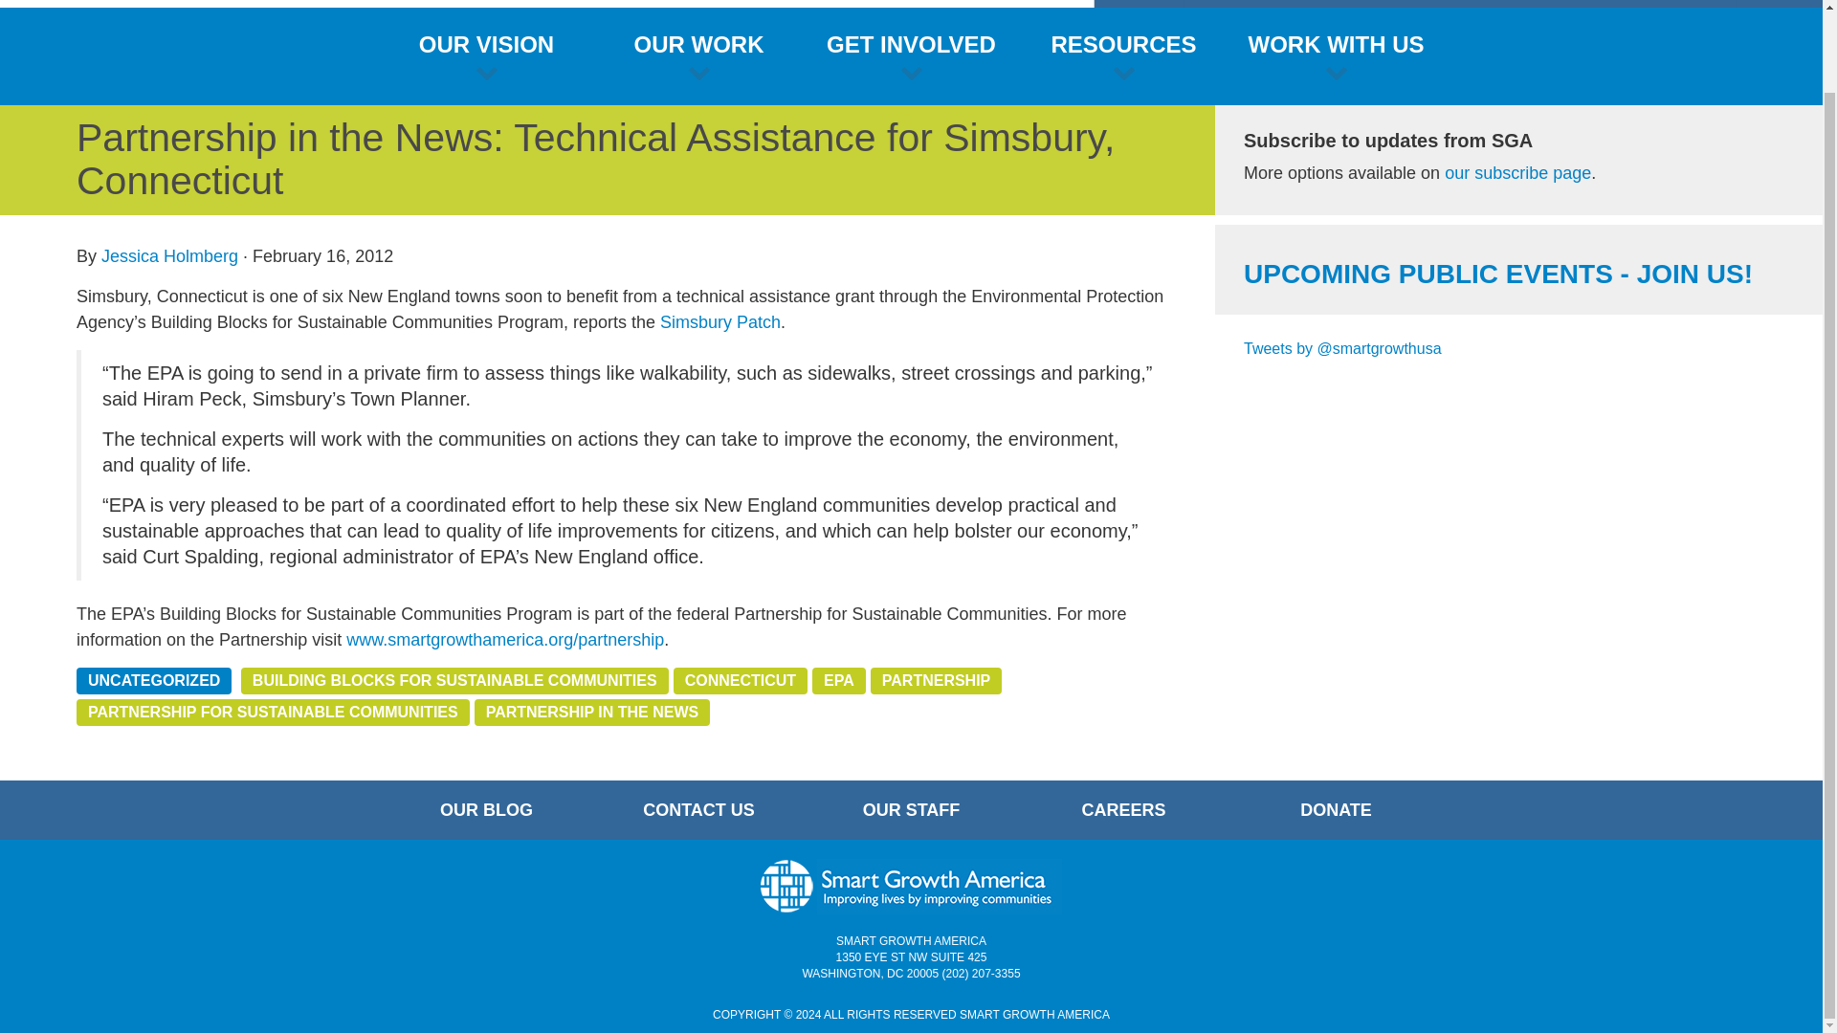 Image resolution: width=1837 pixels, height=1033 pixels. What do you see at coordinates (1123, 55) in the screenshot?
I see `RESOURCES` at bounding box center [1123, 55].